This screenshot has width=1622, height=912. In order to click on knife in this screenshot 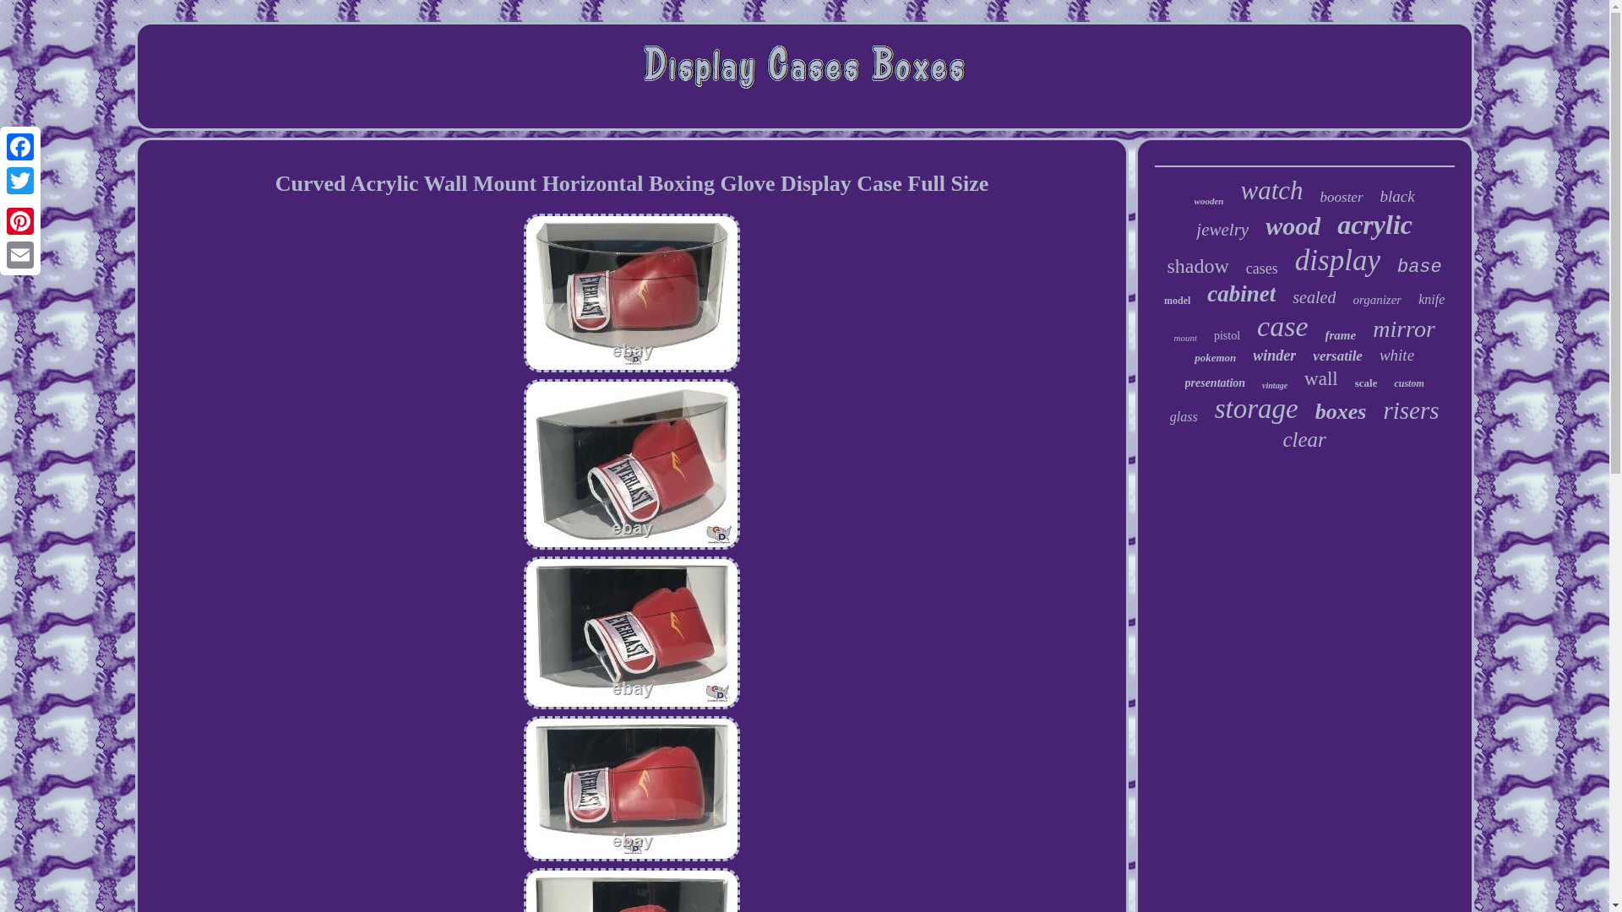, I will do `click(1431, 299)`.